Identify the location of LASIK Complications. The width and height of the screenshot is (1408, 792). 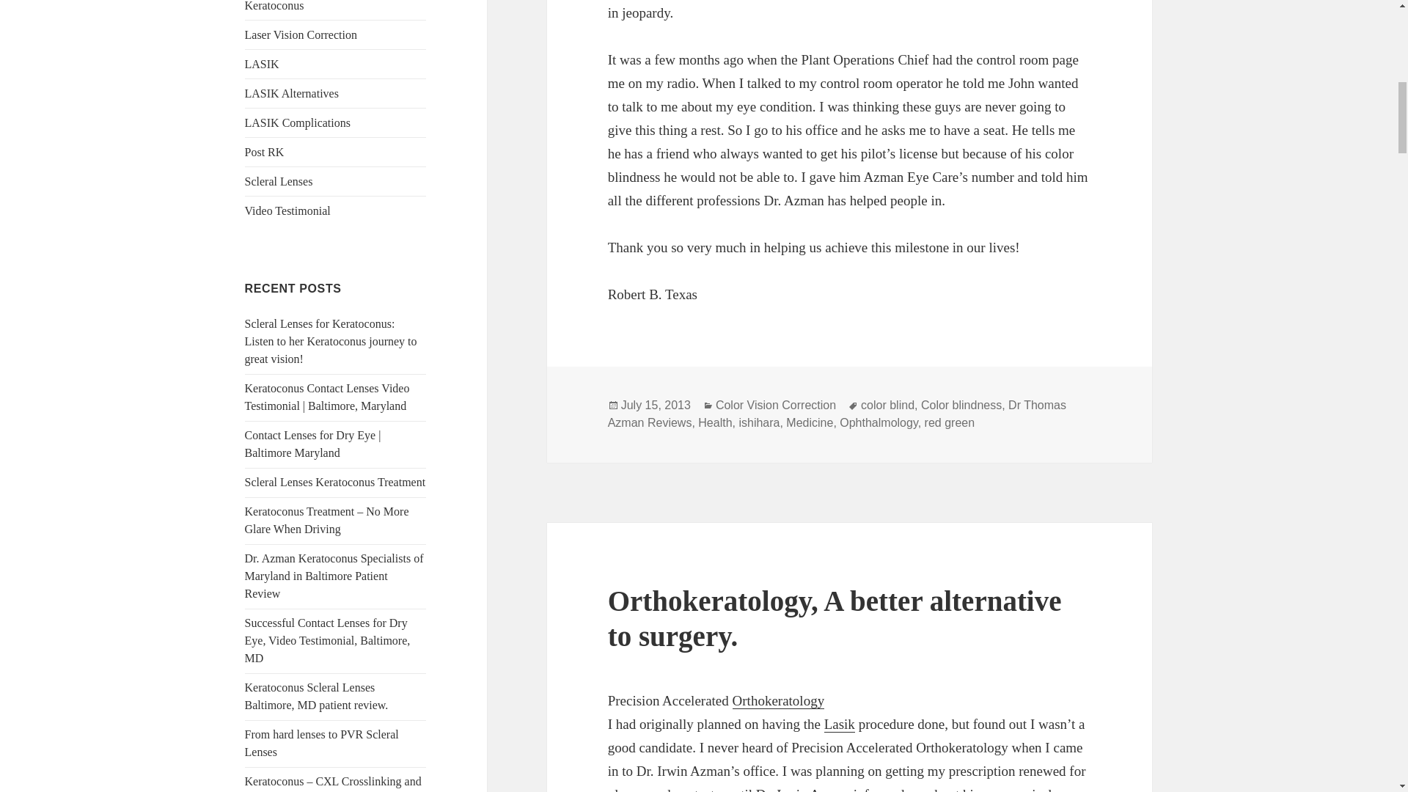
(298, 122).